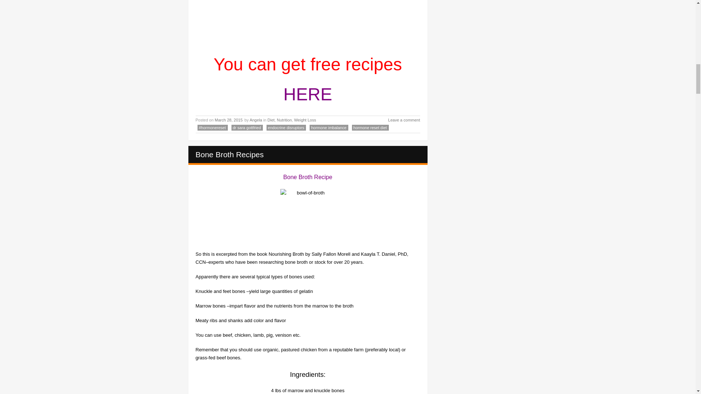 The image size is (701, 394). What do you see at coordinates (370, 128) in the screenshot?
I see `hormone reset diet` at bounding box center [370, 128].